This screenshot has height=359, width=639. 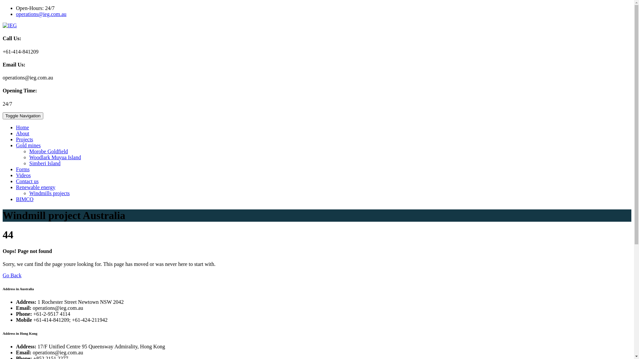 What do you see at coordinates (36, 187) in the screenshot?
I see `Renewable energy` at bounding box center [36, 187].